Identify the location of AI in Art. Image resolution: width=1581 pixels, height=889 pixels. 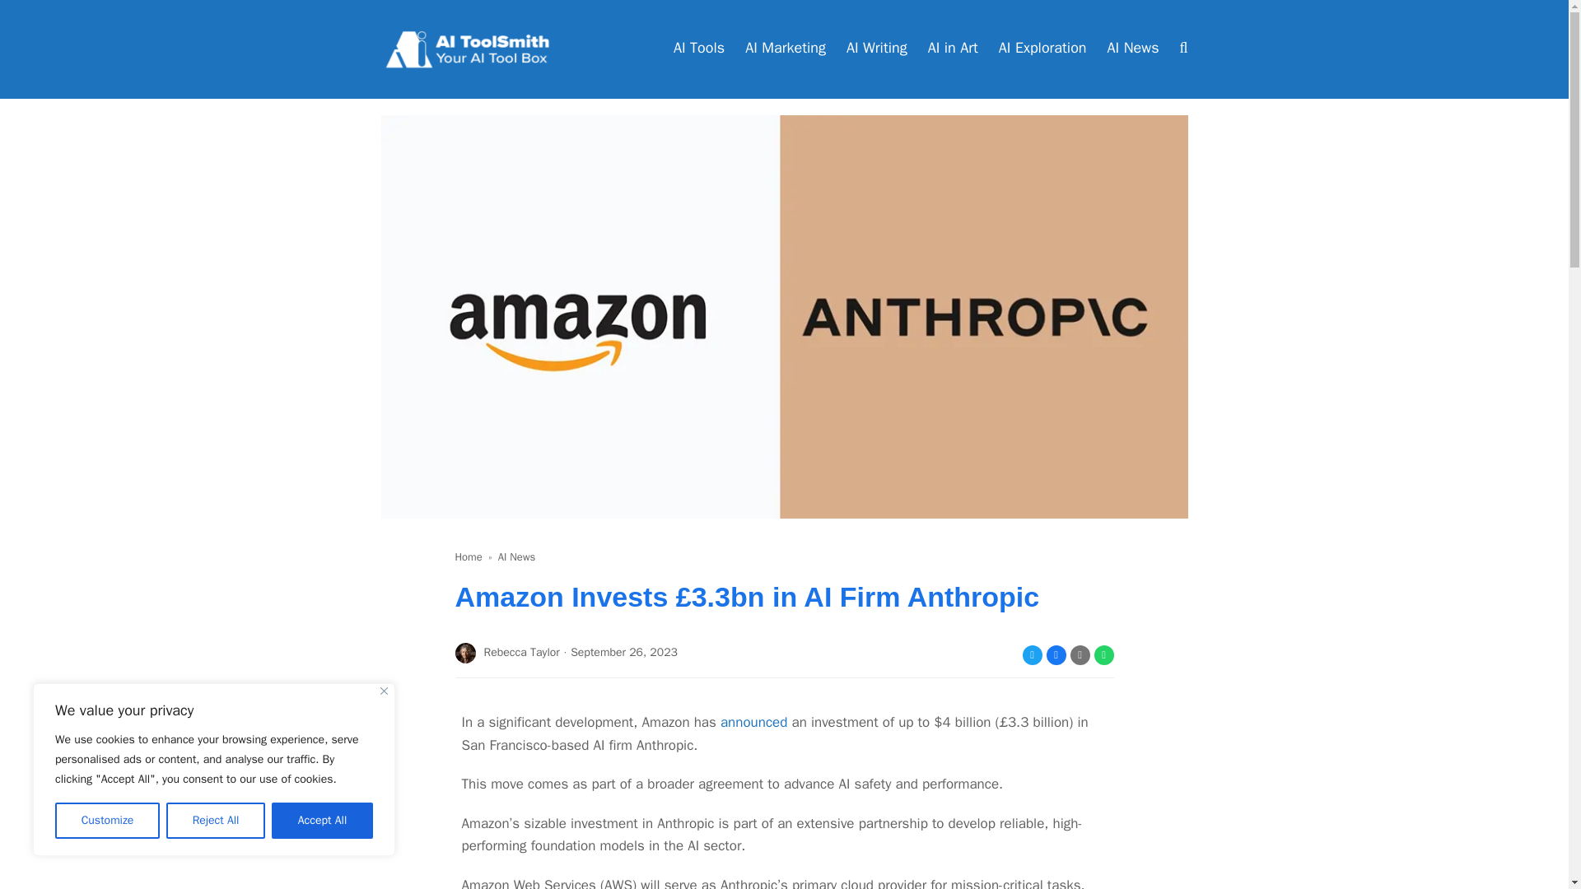
(954, 49).